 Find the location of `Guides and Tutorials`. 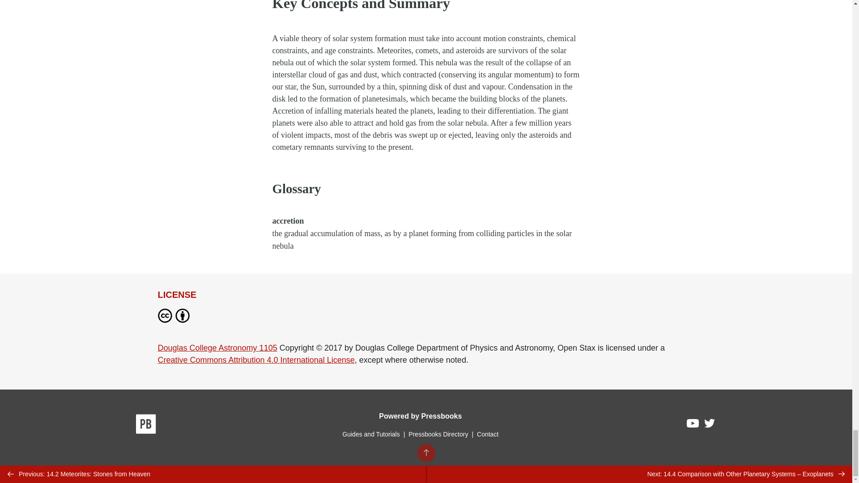

Guides and Tutorials is located at coordinates (370, 434).